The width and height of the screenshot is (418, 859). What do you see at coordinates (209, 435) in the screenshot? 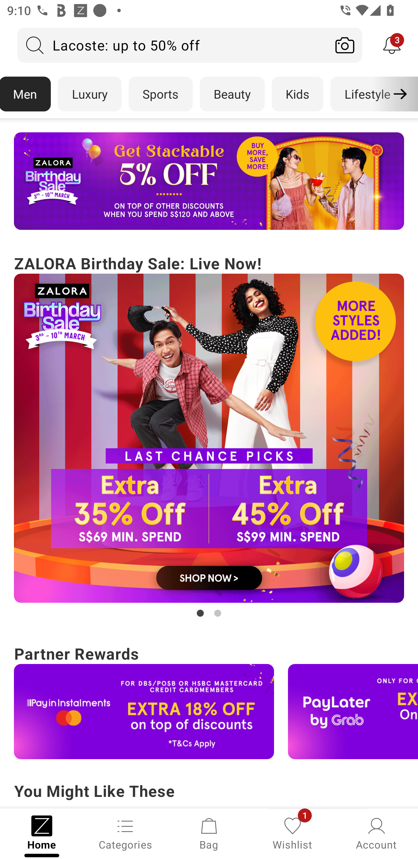
I see `ZALORA Birthday Sale: Live Now! Campaign banner` at bounding box center [209, 435].